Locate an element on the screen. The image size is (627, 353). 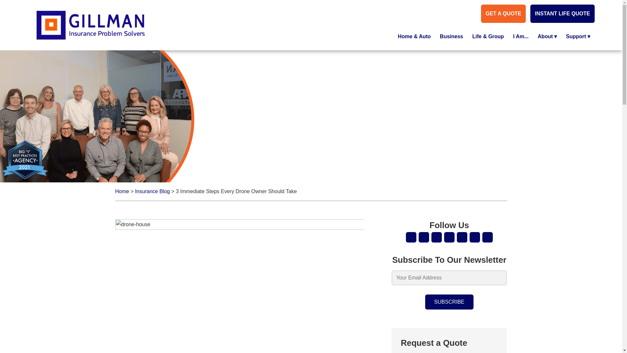
INSTANT LIFE QUOTE is located at coordinates (562, 14).